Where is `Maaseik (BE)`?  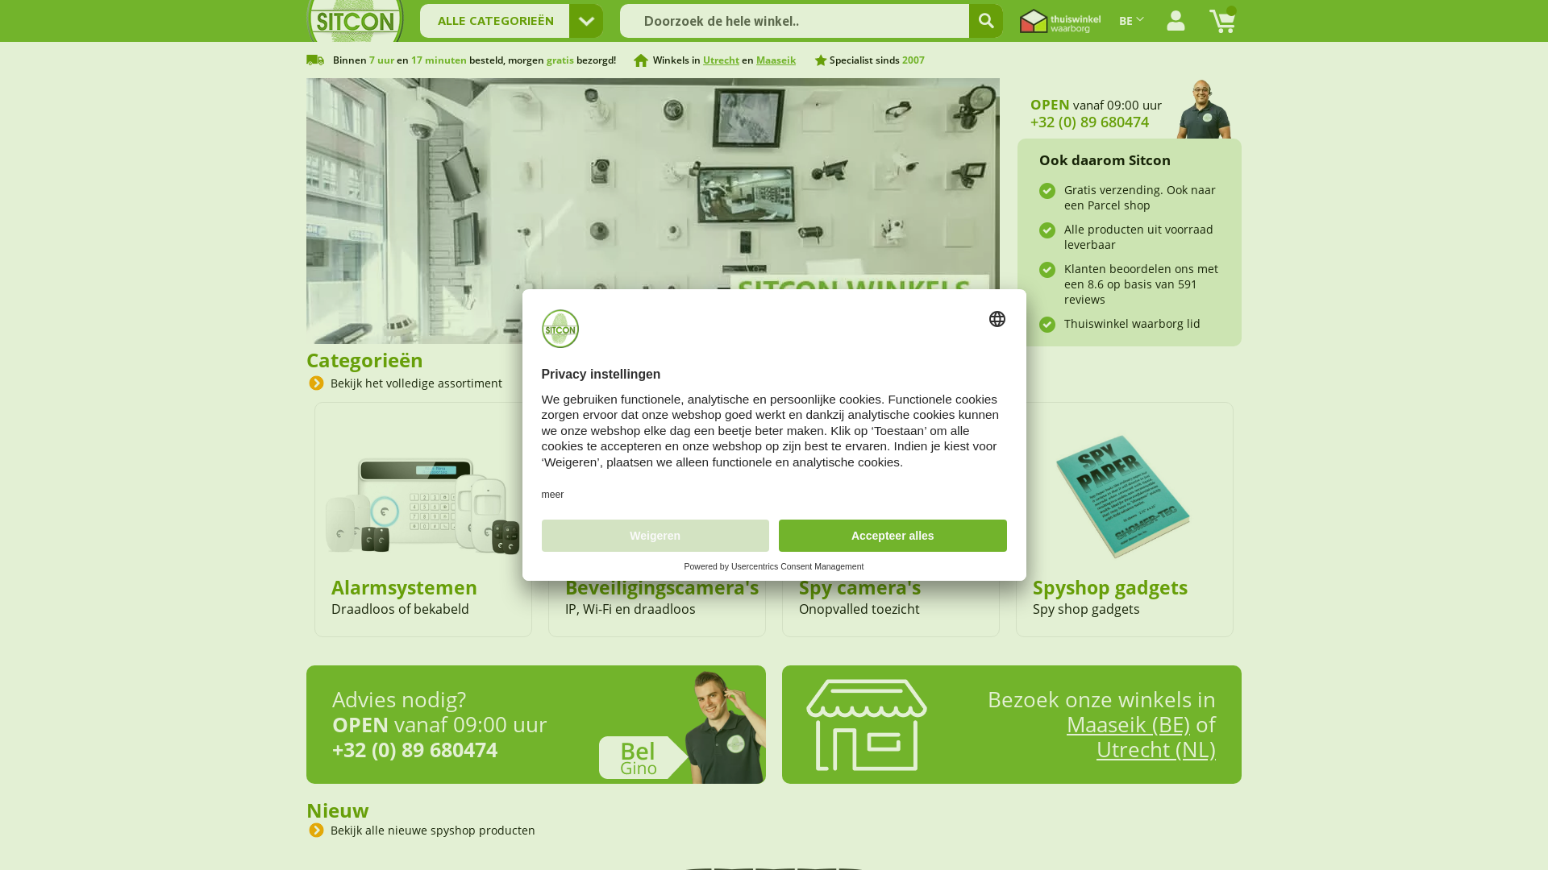 Maaseik (BE) is located at coordinates (1129, 724).